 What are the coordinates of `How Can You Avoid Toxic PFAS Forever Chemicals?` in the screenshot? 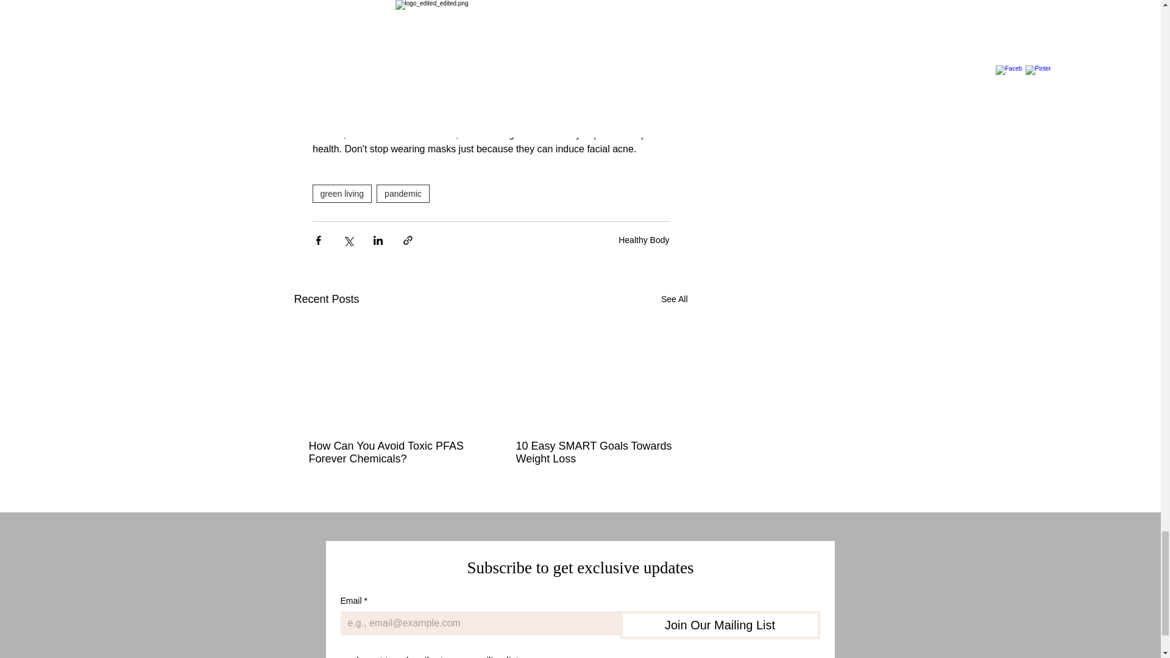 It's located at (387, 452).